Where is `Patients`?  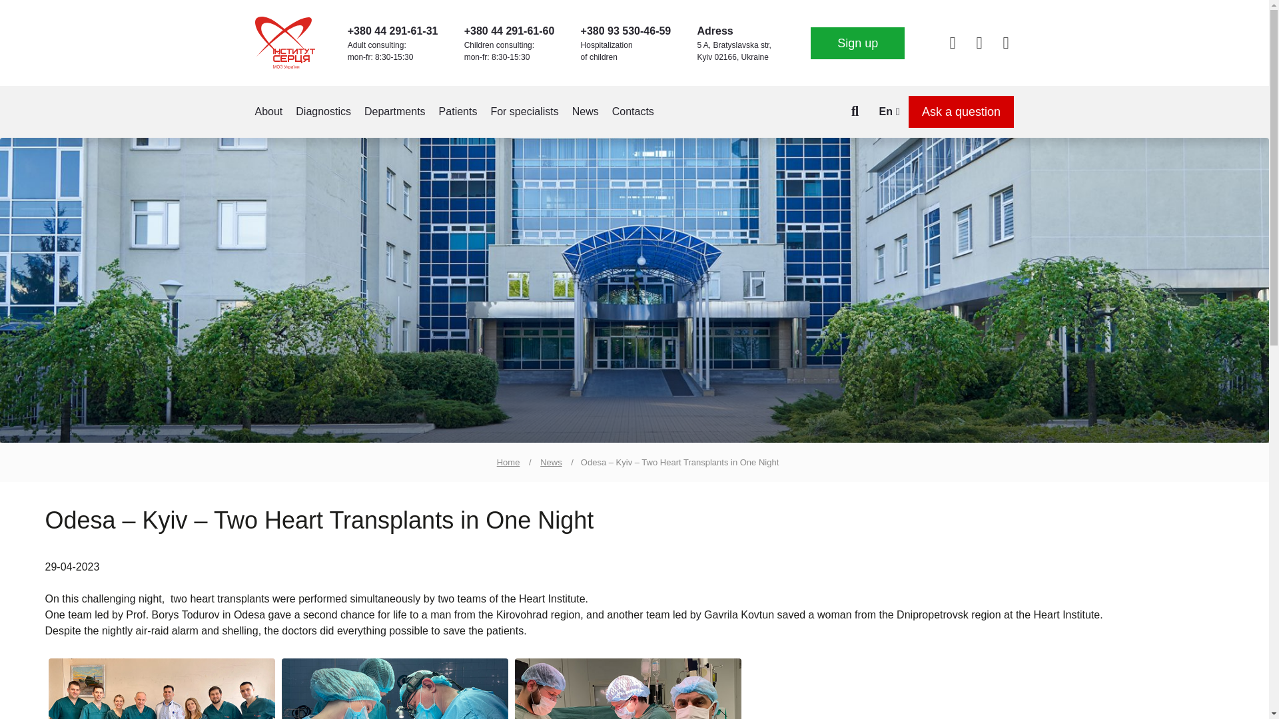 Patients is located at coordinates (458, 112).